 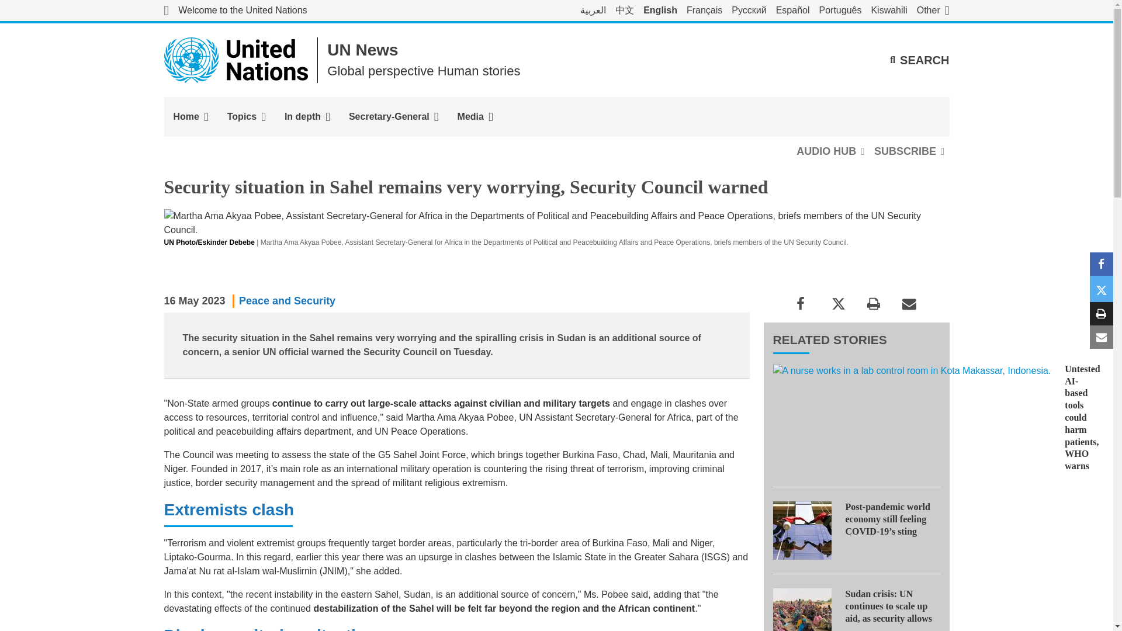 What do you see at coordinates (919, 60) in the screenshot?
I see `SEARCH` at bounding box center [919, 60].